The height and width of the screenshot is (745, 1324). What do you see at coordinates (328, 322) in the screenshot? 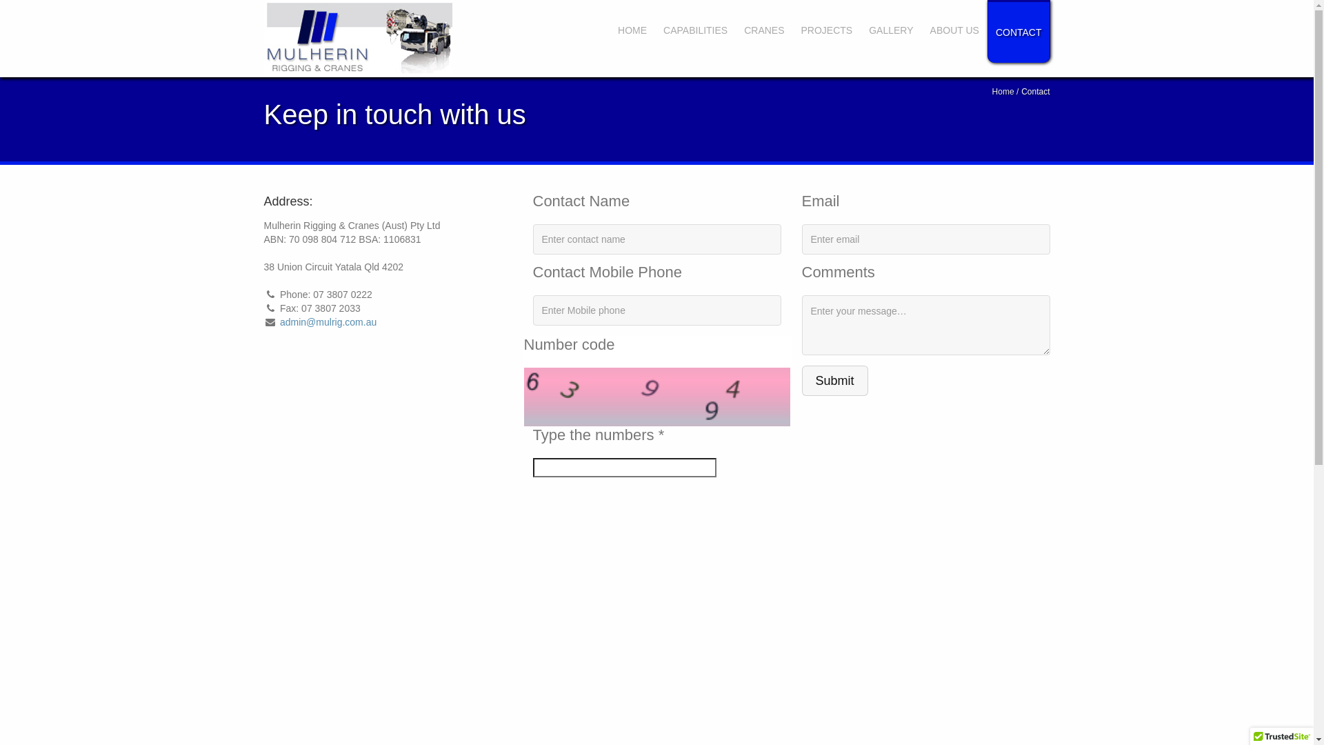
I see `admin@mulrig.com.au` at bounding box center [328, 322].